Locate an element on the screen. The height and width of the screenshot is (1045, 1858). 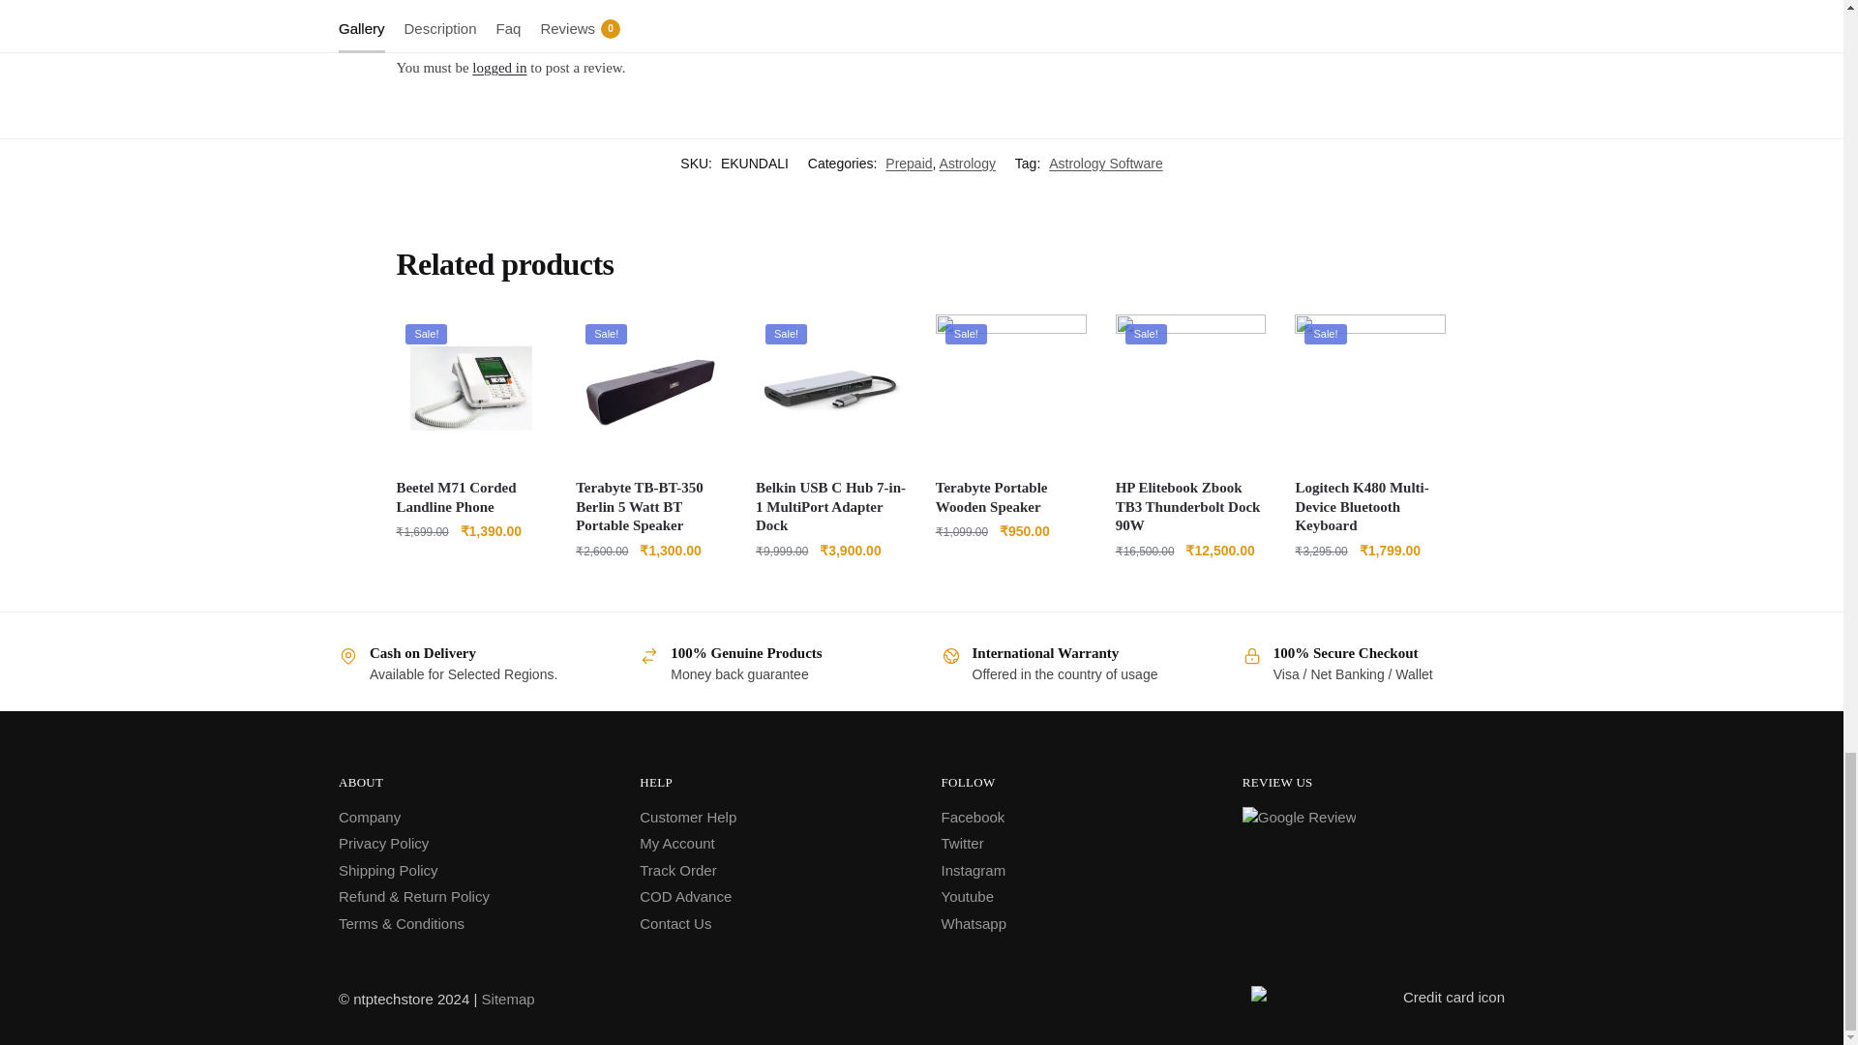
Logitech K480 Multi-Device Bluetooth Keyboard is located at coordinates (1370, 389).